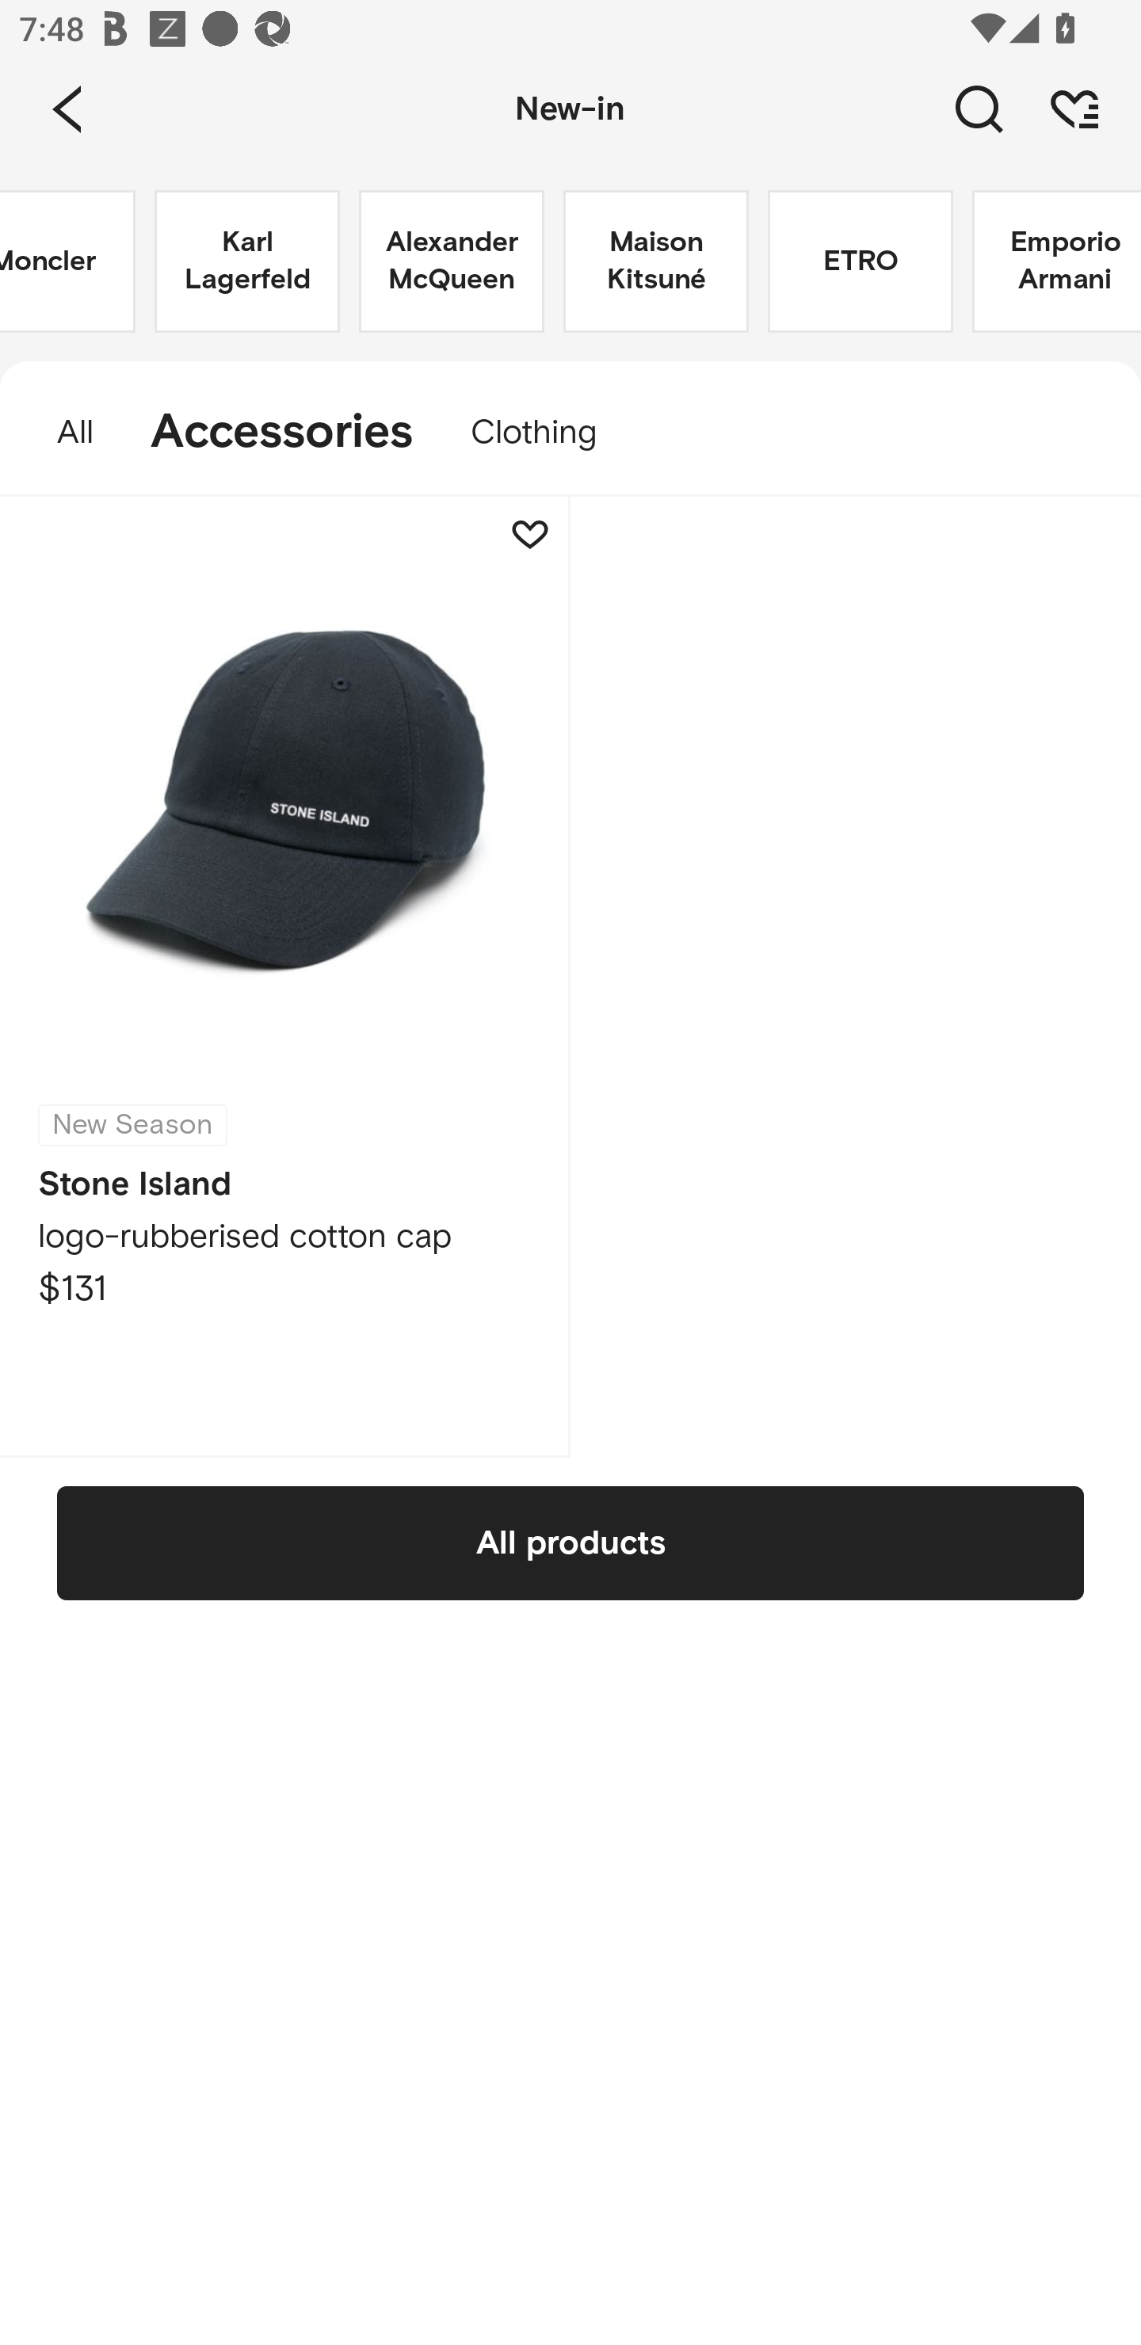 The width and height of the screenshot is (1141, 2345). I want to click on ETRO, so click(861, 261).